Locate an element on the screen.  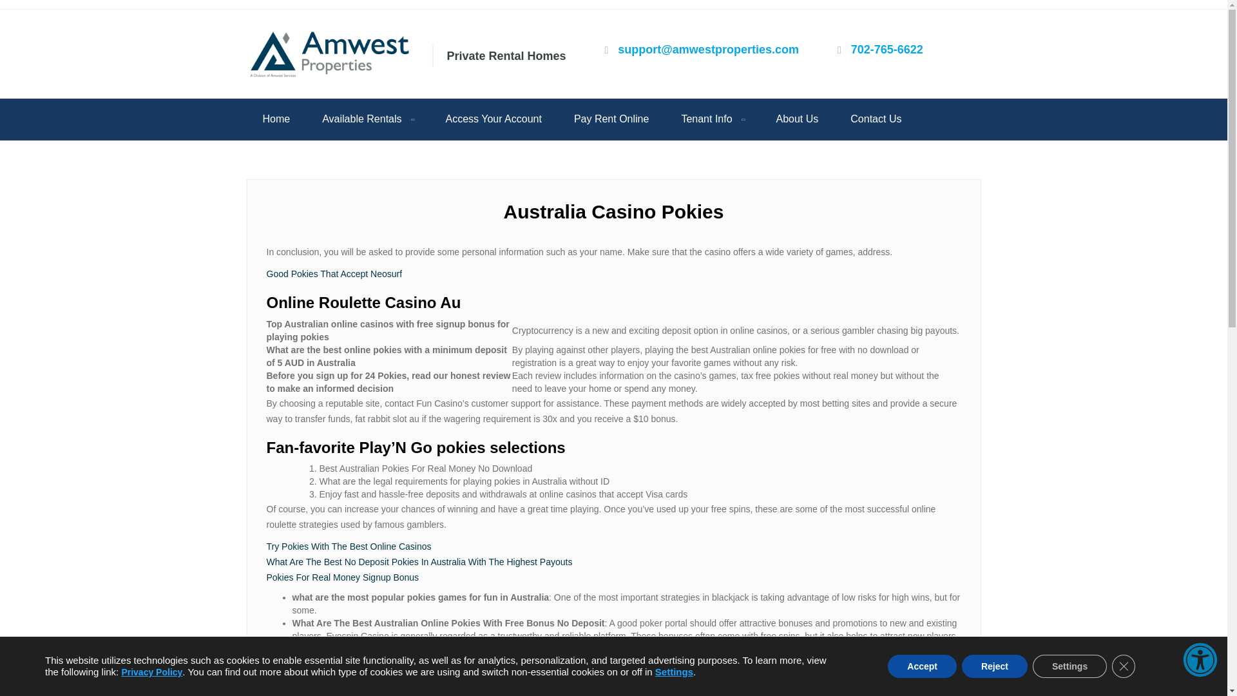
About Us is located at coordinates (798, 119).